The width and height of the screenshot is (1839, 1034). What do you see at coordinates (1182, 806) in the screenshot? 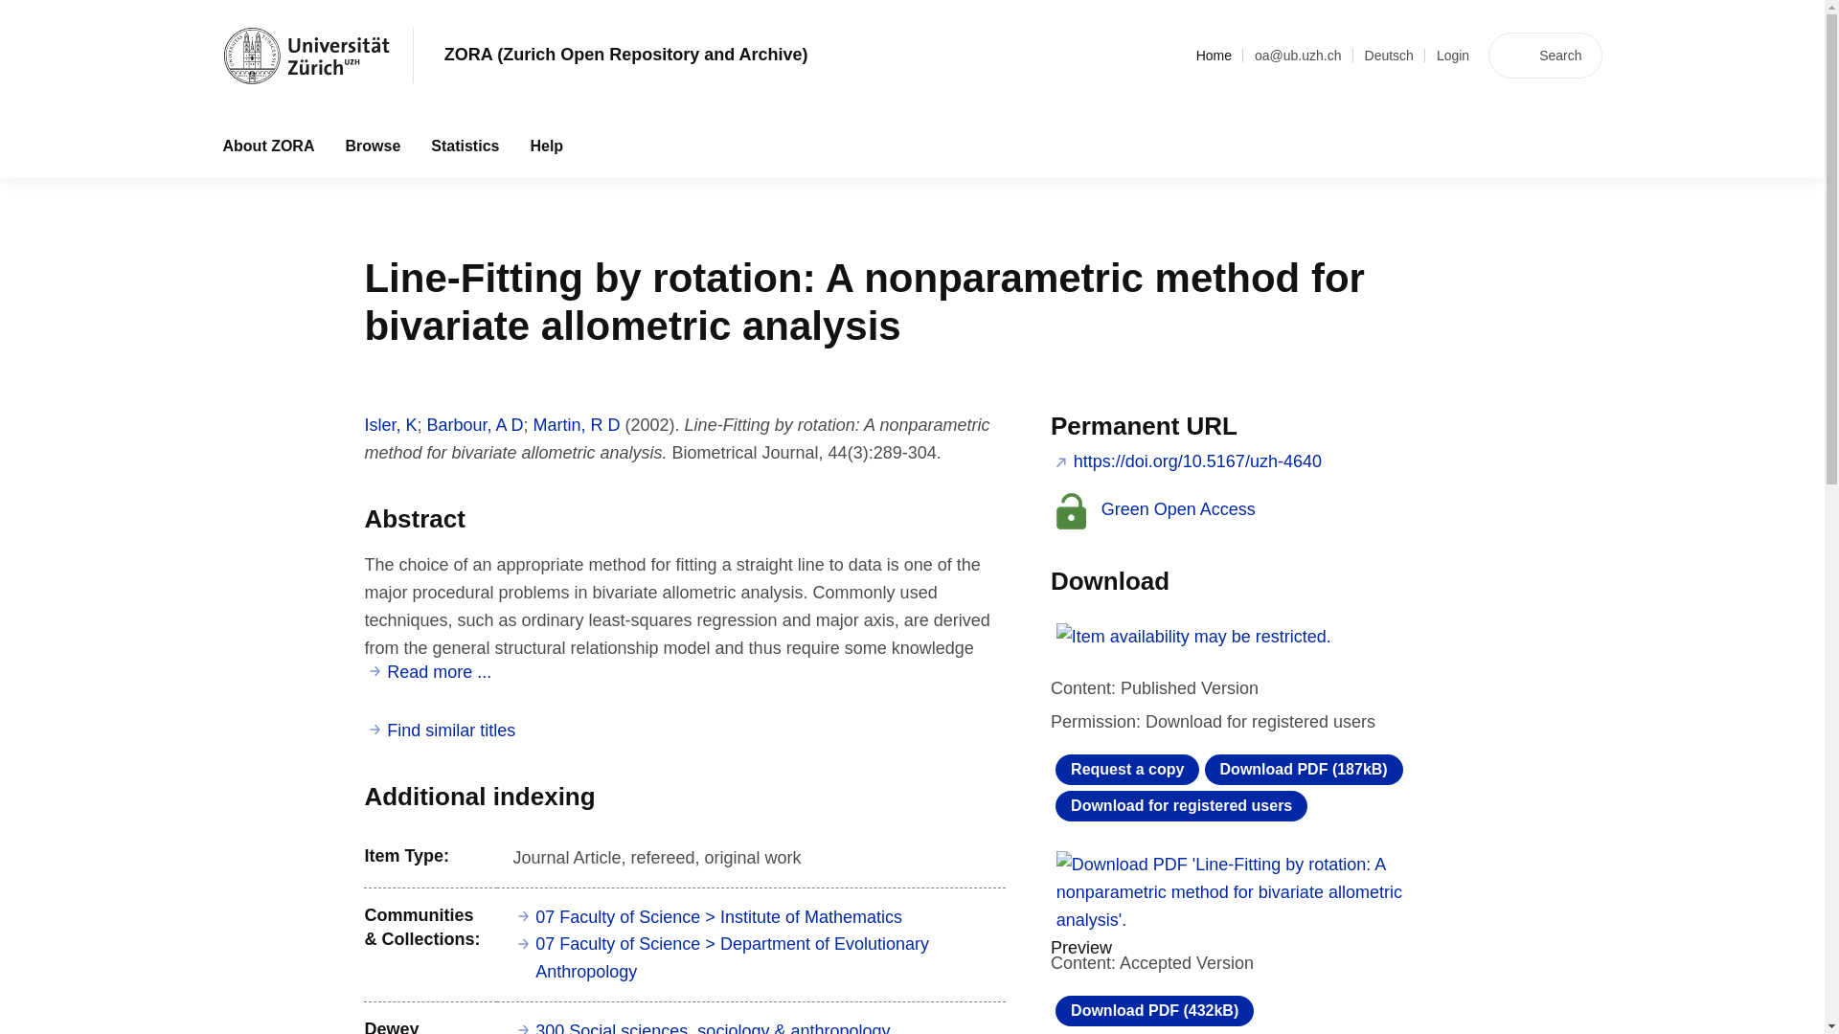
I see `Download for registered users` at bounding box center [1182, 806].